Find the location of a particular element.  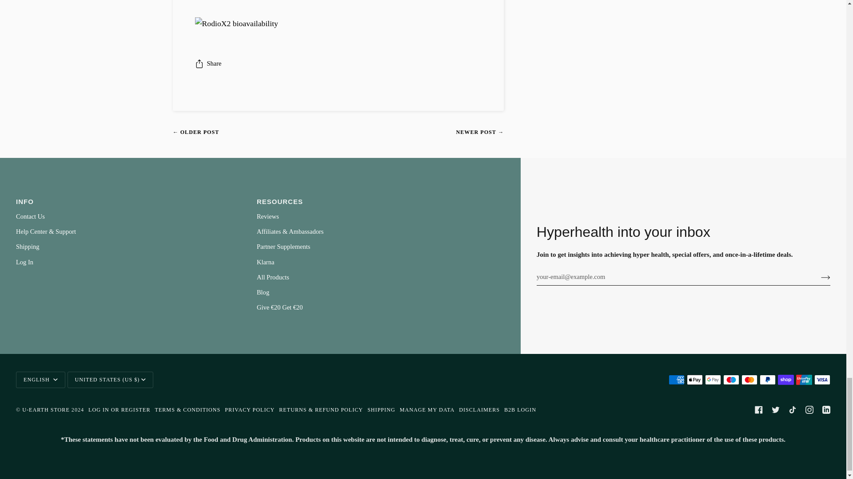

MAESTRO is located at coordinates (731, 380).